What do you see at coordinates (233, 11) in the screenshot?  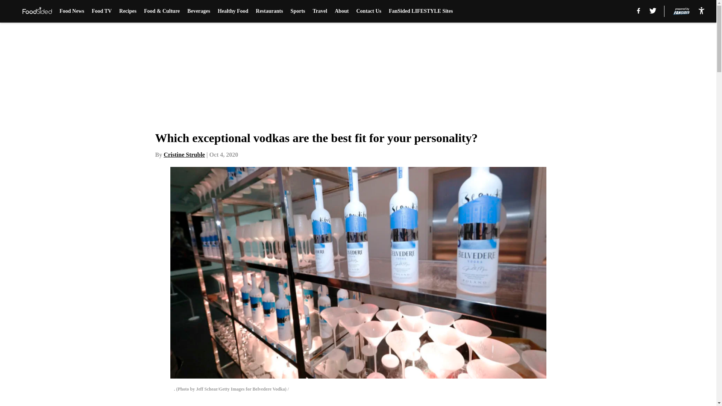 I see `Healthy Food` at bounding box center [233, 11].